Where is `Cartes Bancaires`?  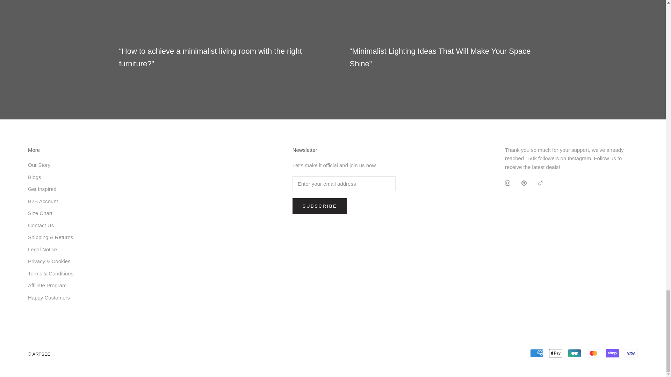
Cartes Bancaires is located at coordinates (574, 353).